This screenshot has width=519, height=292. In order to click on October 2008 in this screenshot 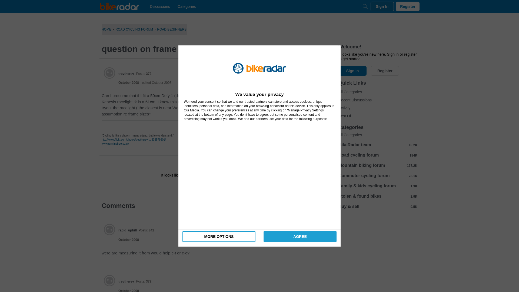, I will do `click(129, 240)`.